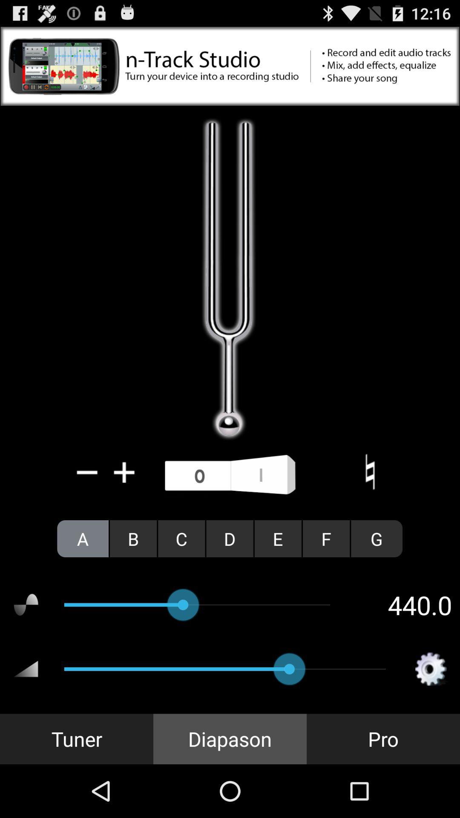 Image resolution: width=460 pixels, height=818 pixels. Describe the element at coordinates (278, 539) in the screenshot. I see `swipe until the e icon` at that location.